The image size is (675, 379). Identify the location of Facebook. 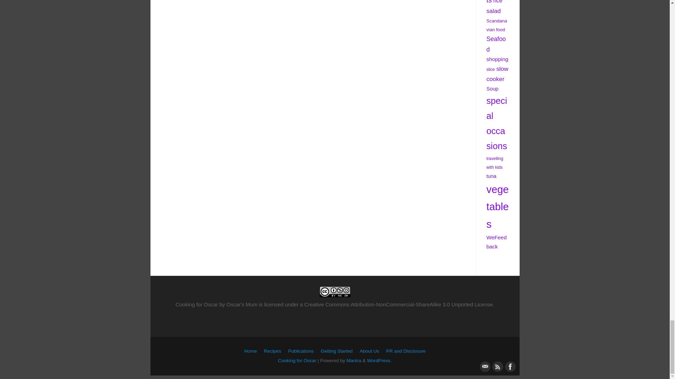
(509, 366).